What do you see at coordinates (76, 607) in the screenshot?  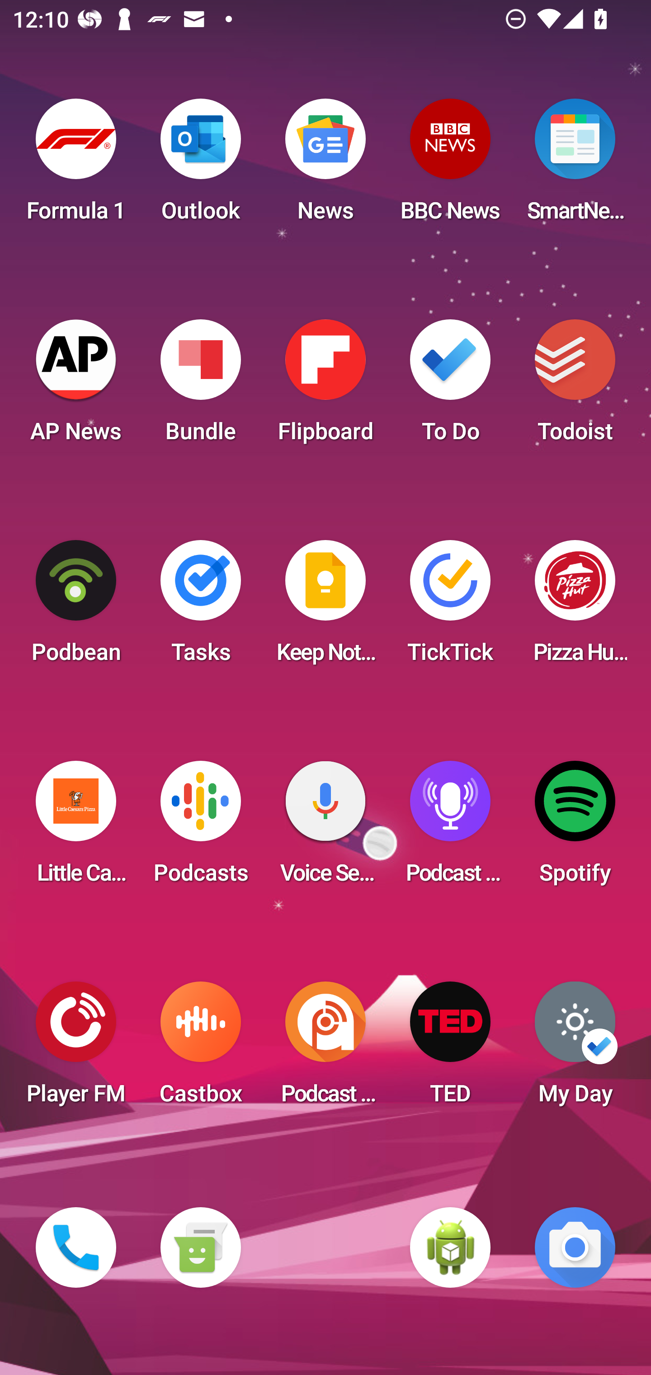 I see `Podbean` at bounding box center [76, 607].